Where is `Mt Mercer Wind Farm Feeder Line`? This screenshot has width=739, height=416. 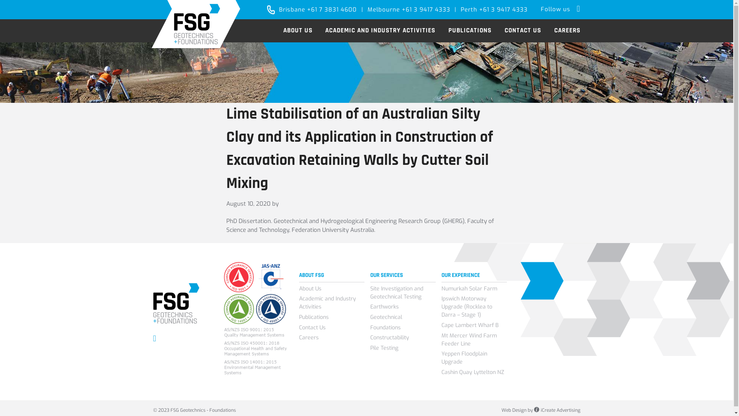 Mt Mercer Wind Farm Feeder Line is located at coordinates (474, 339).